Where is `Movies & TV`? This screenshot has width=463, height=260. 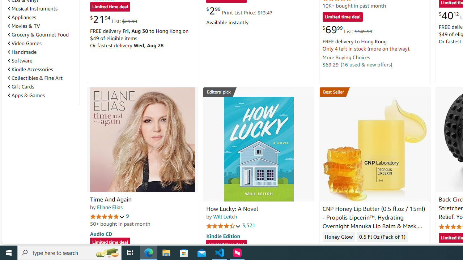 Movies & TV is located at coordinates (42, 26).